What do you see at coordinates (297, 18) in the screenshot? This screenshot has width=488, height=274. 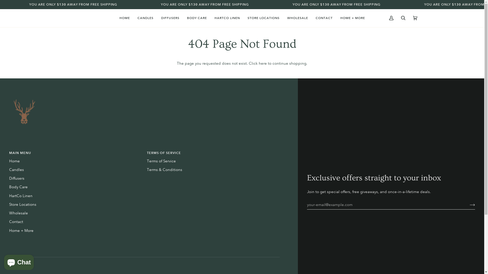 I see `WHOLESALE` at bounding box center [297, 18].